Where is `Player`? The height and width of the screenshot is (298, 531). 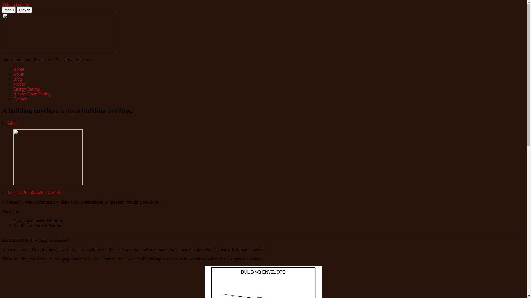
Player is located at coordinates (24, 10).